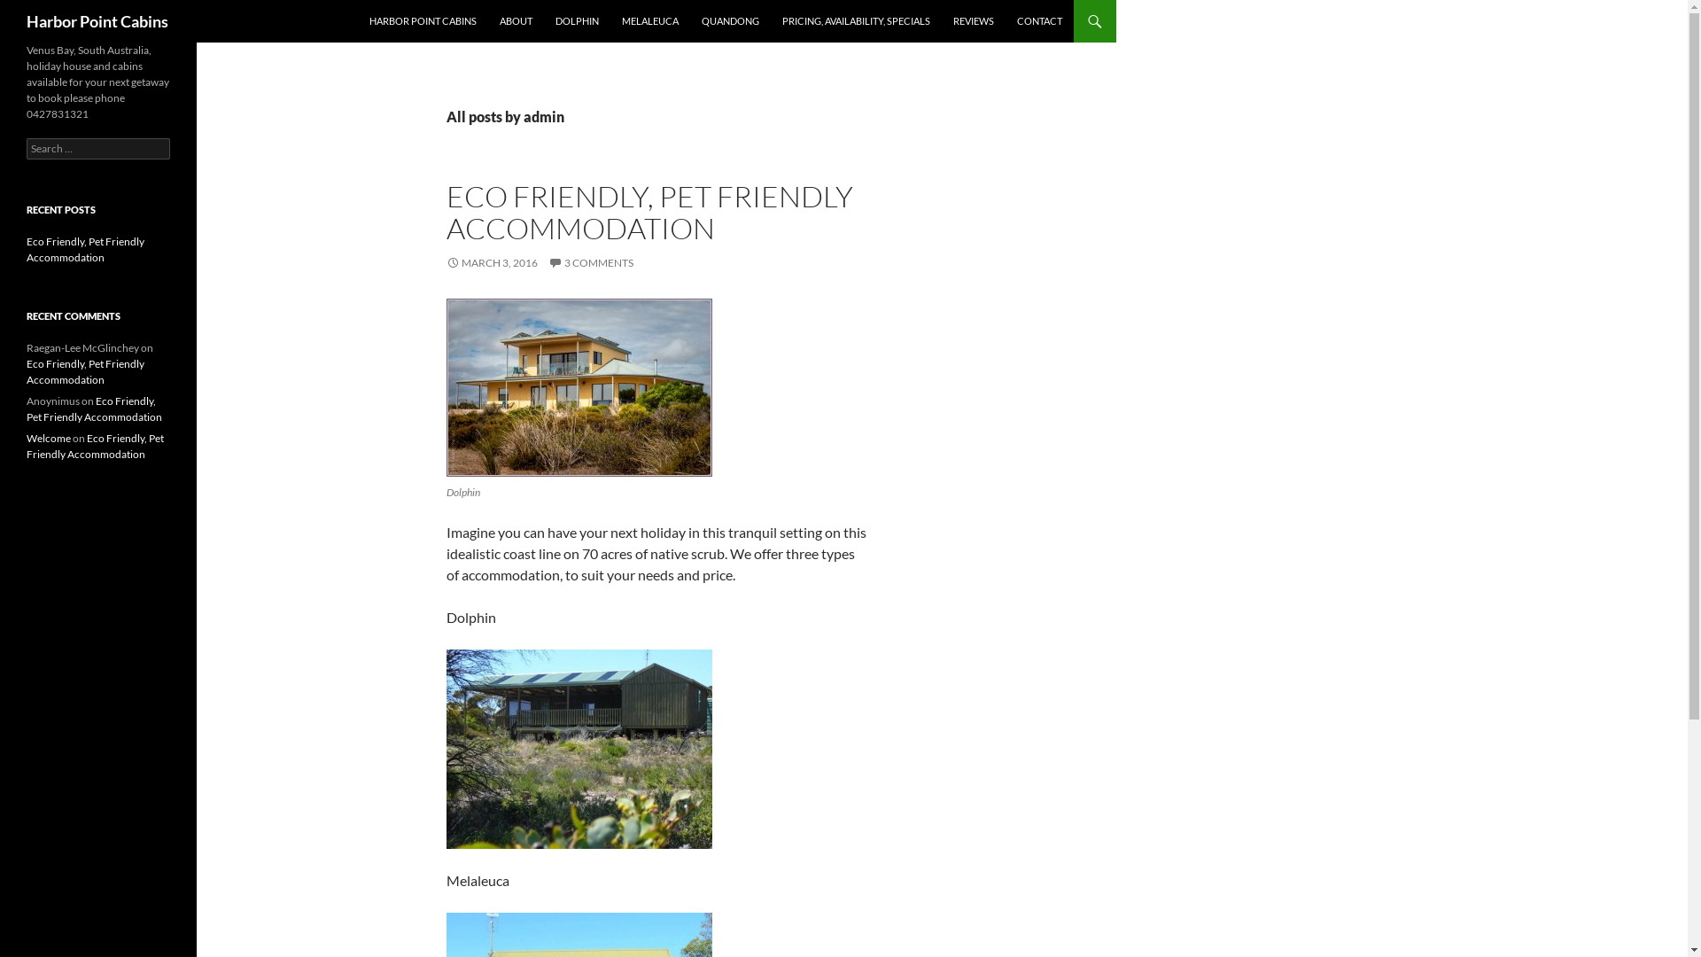 This screenshot has width=1701, height=957. I want to click on REVIEWS, so click(974, 21).